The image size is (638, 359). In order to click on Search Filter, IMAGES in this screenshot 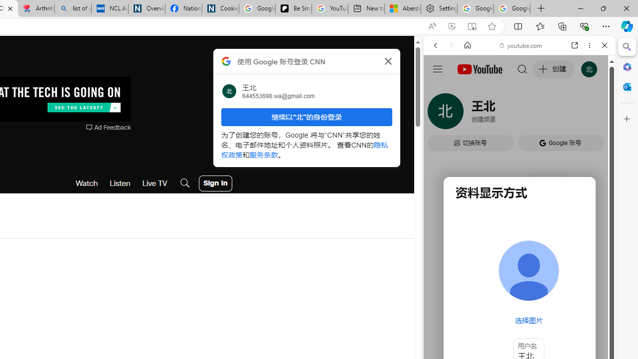, I will do `click(469, 114)`.